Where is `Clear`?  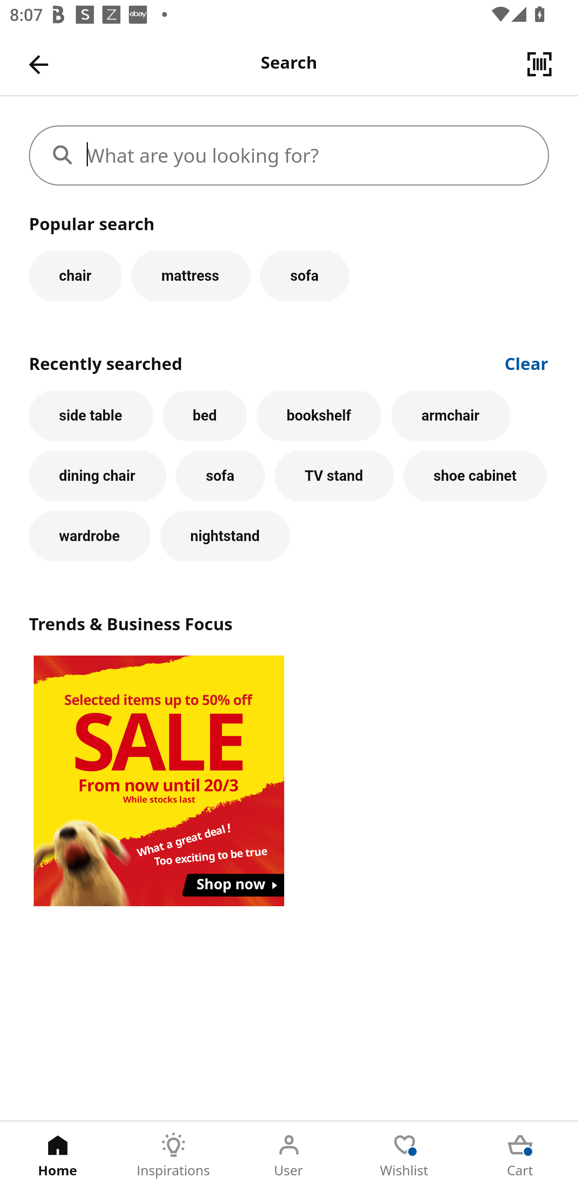
Clear is located at coordinates (527, 362).